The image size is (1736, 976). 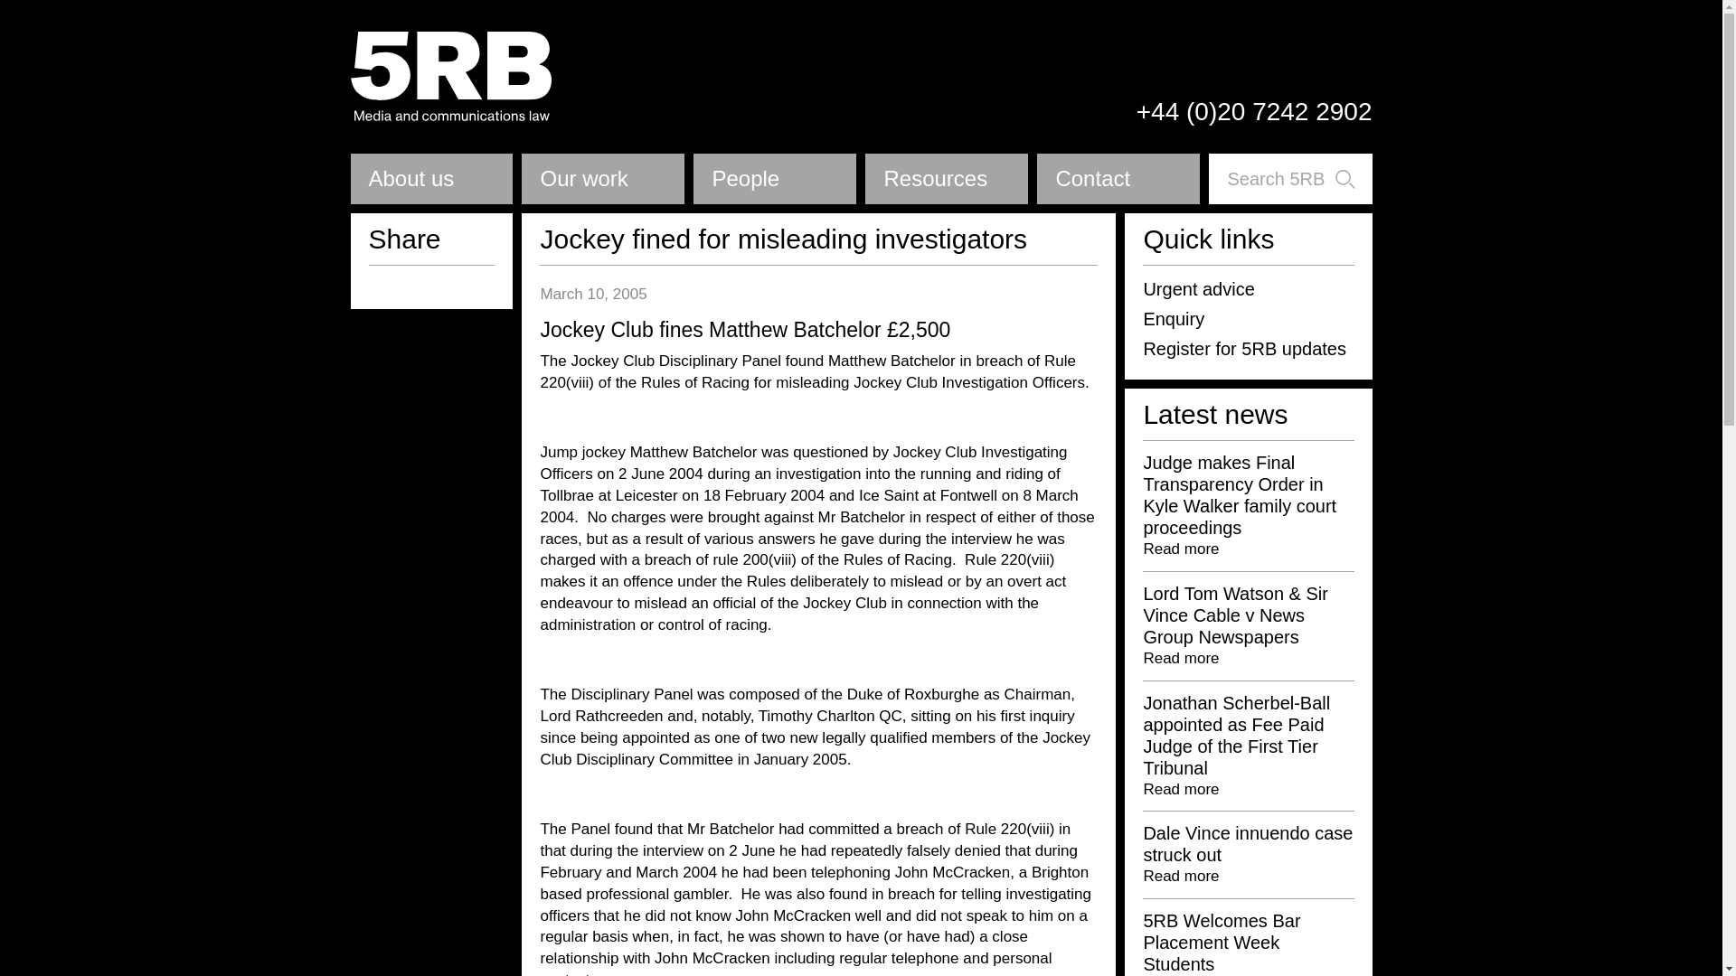 I want to click on Email, so click(x=373, y=284).